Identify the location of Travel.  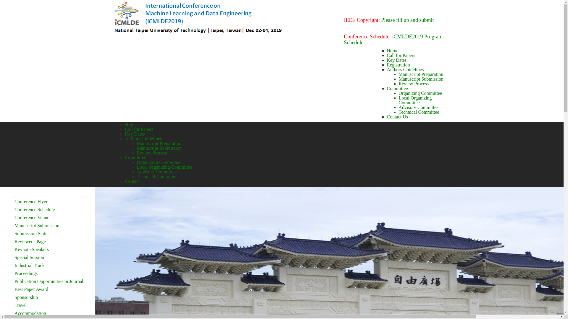
(21, 305).